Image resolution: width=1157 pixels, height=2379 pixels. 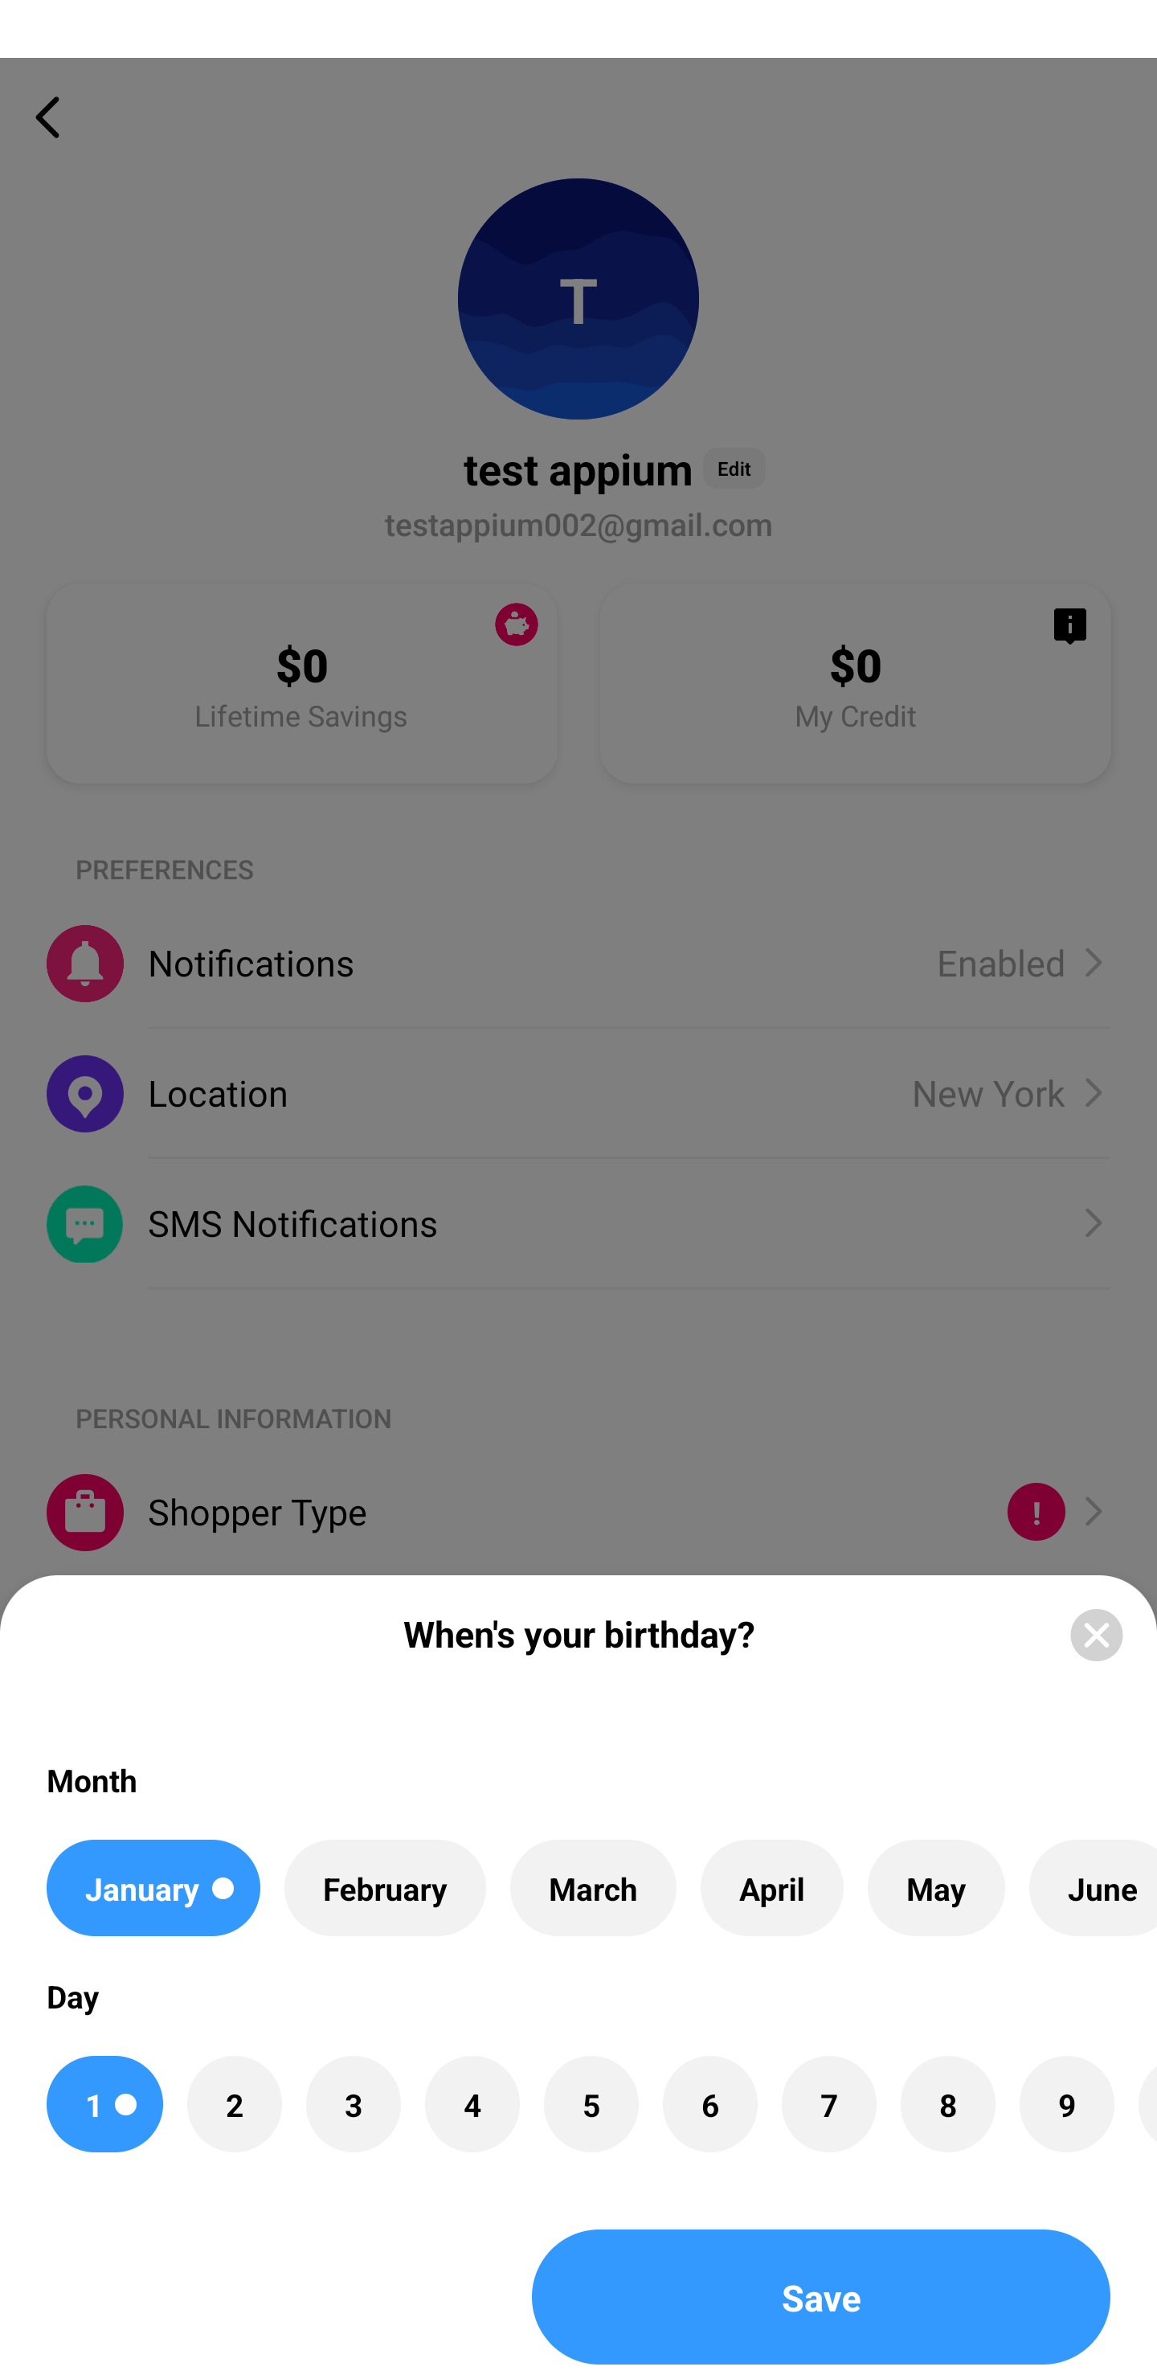 I want to click on Save, so click(x=821, y=2297).